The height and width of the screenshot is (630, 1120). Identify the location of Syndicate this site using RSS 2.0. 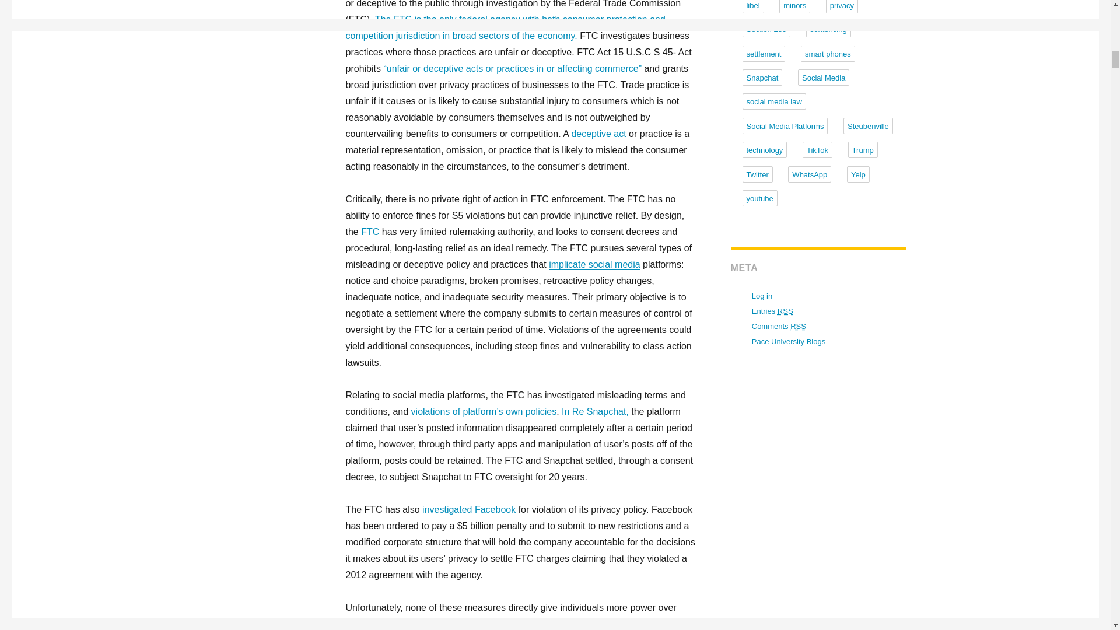
(772, 311).